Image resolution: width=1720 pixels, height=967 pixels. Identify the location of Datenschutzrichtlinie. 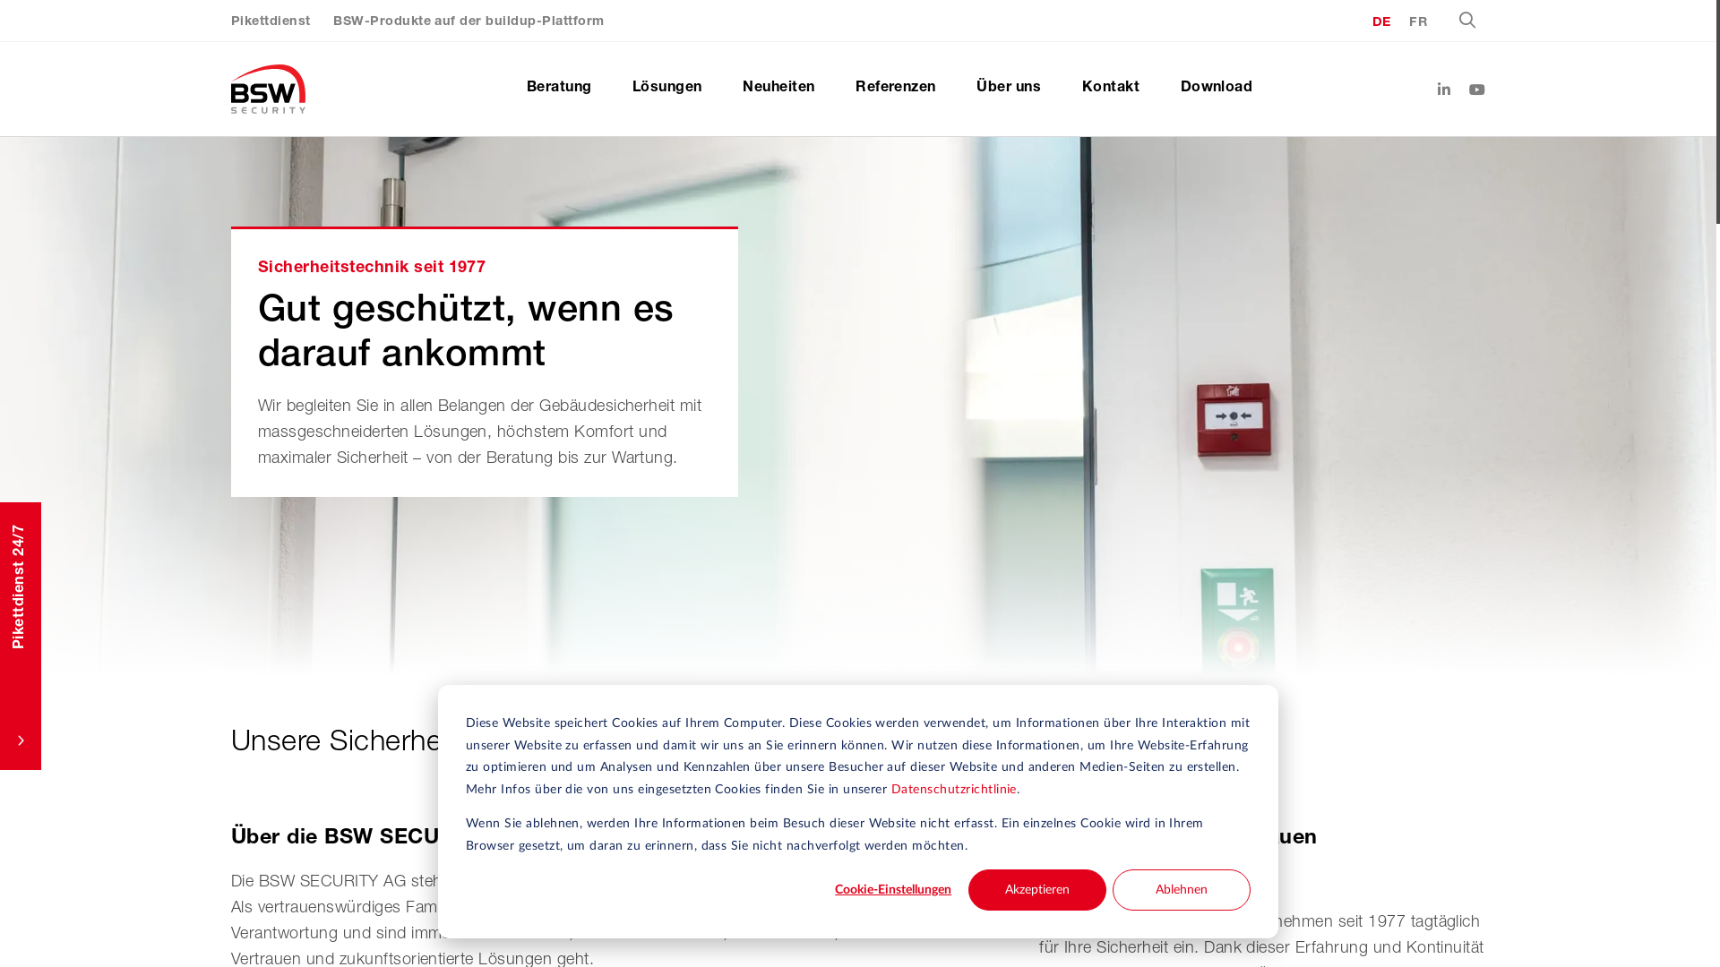
(953, 790).